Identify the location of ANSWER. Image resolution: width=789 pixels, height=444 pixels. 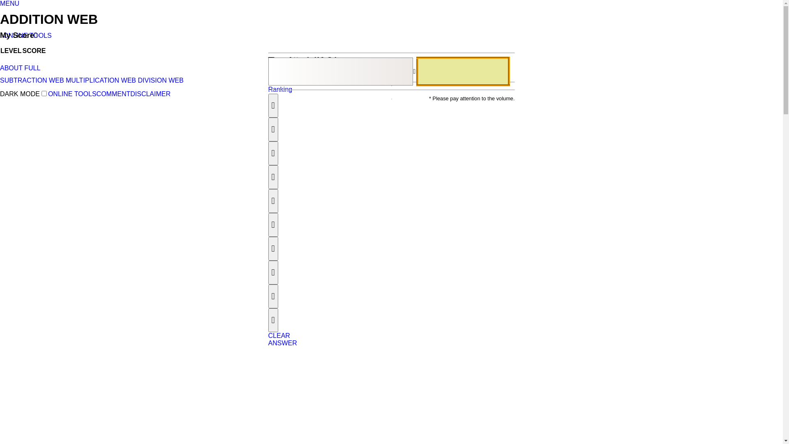
(282, 343).